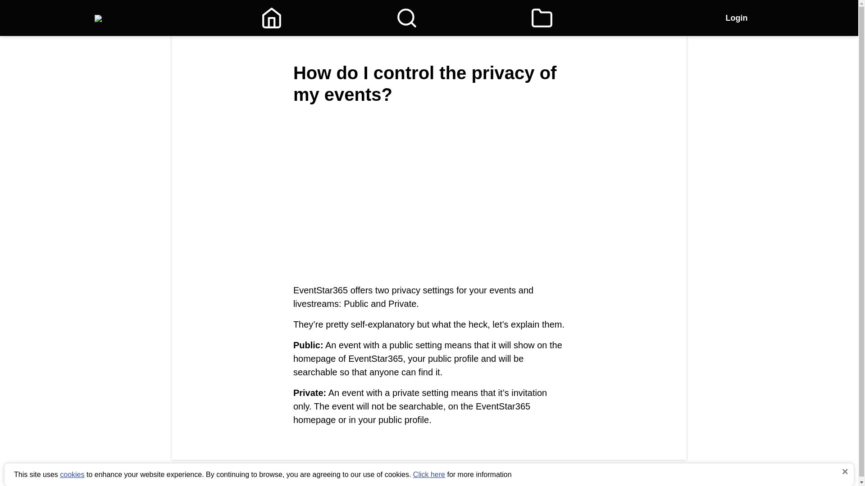 The height and width of the screenshot is (486, 865). Describe the element at coordinates (454, 50) in the screenshot. I see `translation missing: en.stream` at that location.